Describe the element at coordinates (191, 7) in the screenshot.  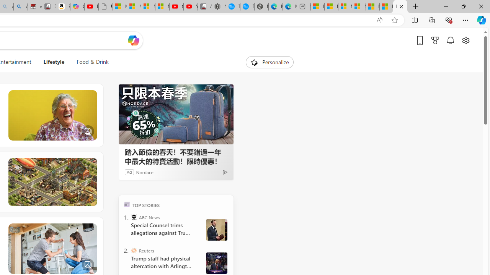
I see `YouTube Kids - An App Created for Kids to Explore Content` at that location.